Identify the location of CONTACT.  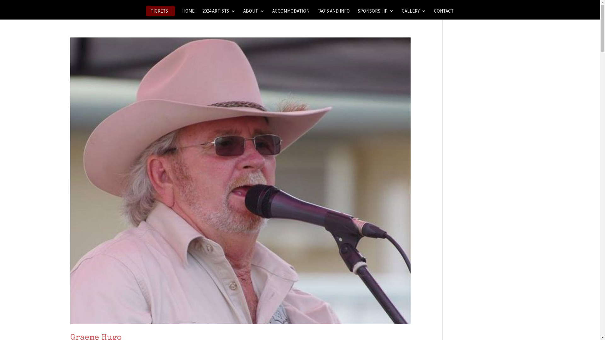
(444, 14).